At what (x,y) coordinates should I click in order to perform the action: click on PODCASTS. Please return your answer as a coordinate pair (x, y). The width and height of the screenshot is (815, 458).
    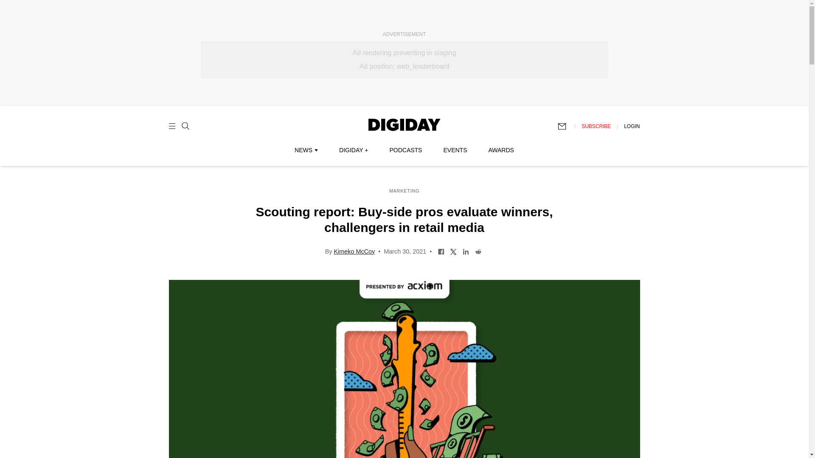
    Looking at the image, I should click on (406, 150).